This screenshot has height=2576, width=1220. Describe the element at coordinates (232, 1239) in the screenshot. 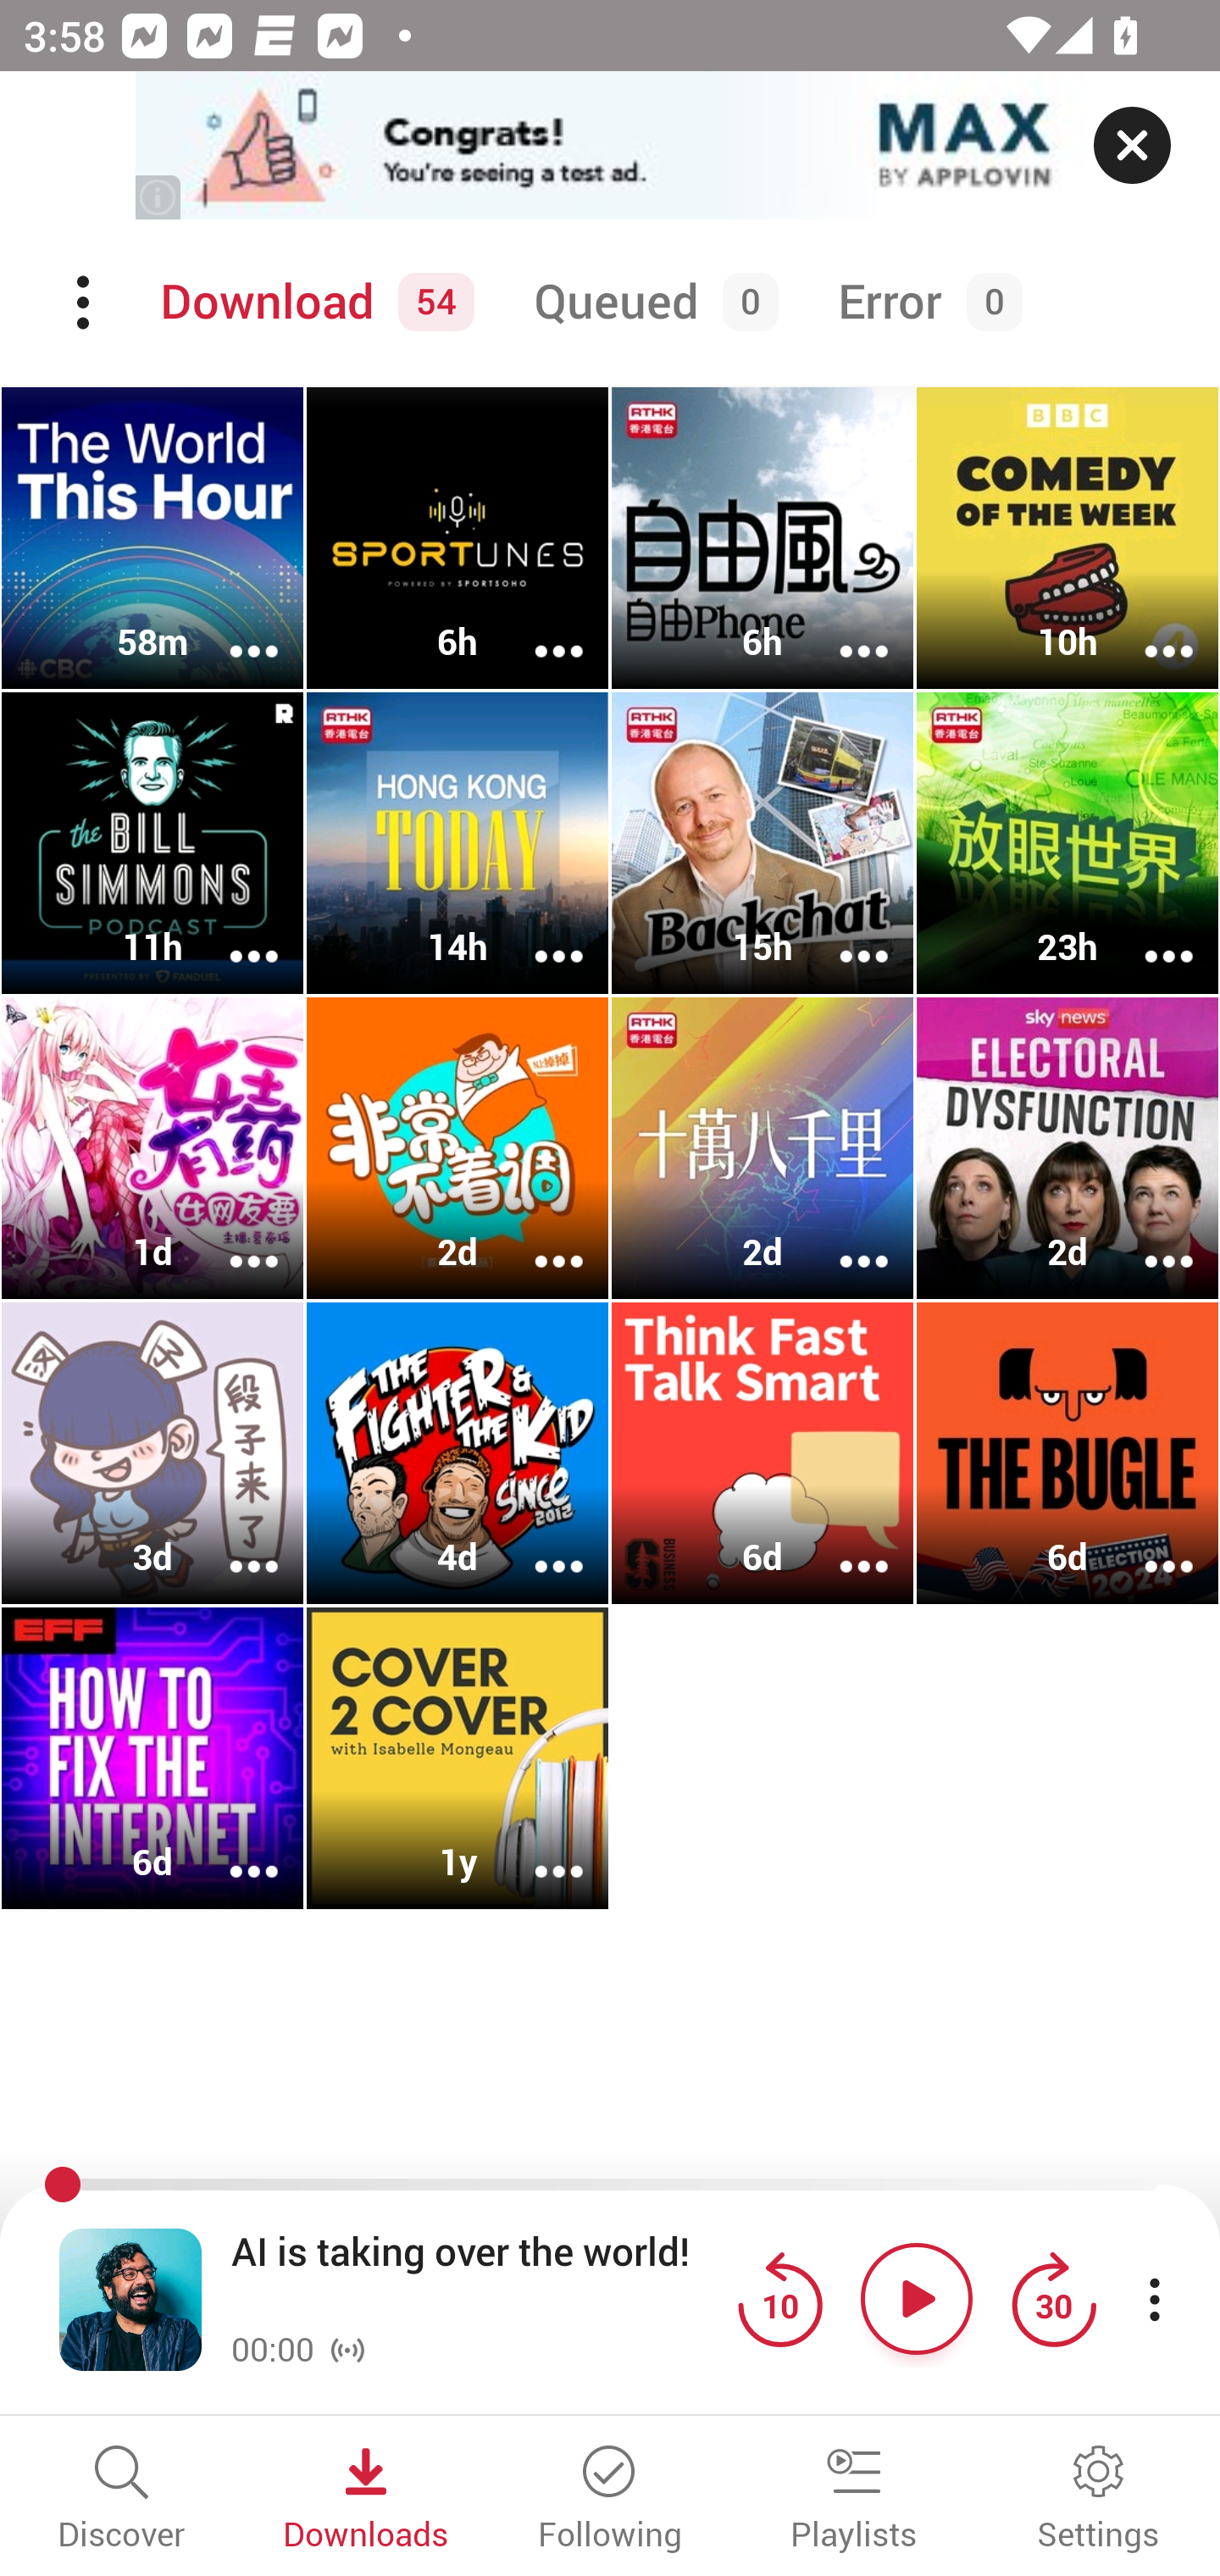

I see `More options` at that location.